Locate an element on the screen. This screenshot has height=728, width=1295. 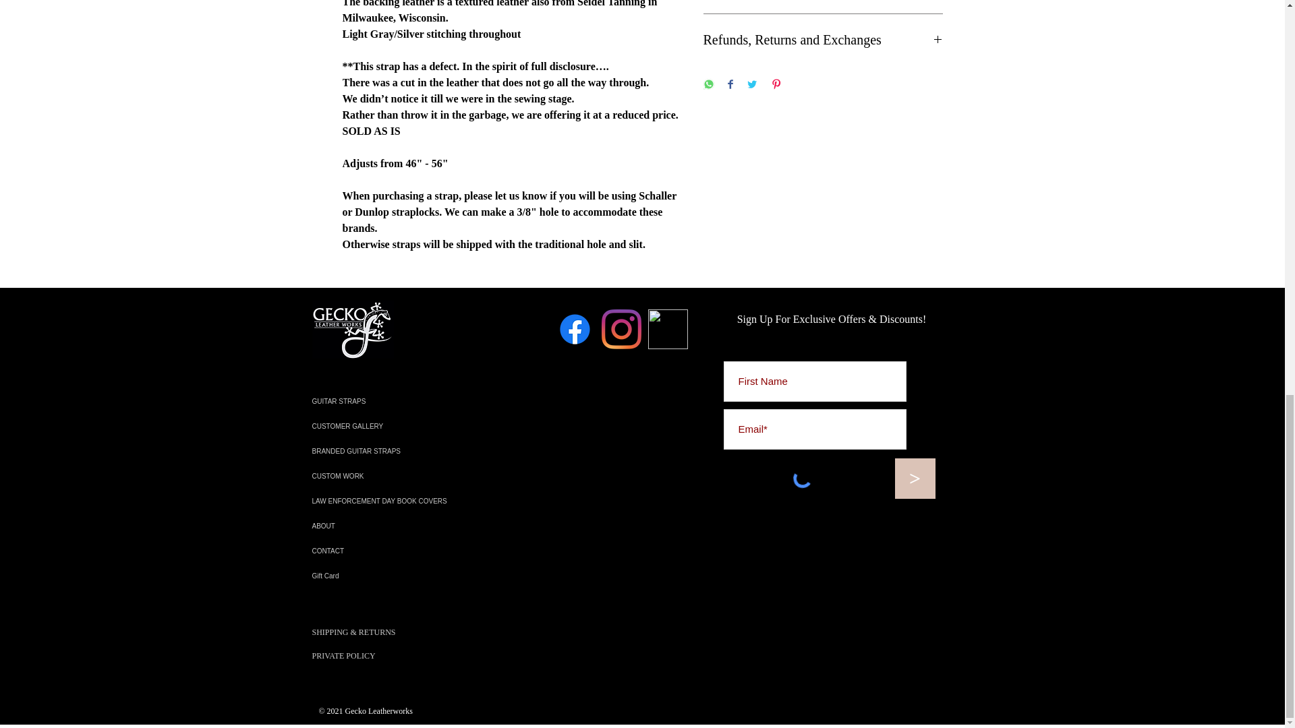
BRANDED GUITAR STRAPS is located at coordinates (405, 451).